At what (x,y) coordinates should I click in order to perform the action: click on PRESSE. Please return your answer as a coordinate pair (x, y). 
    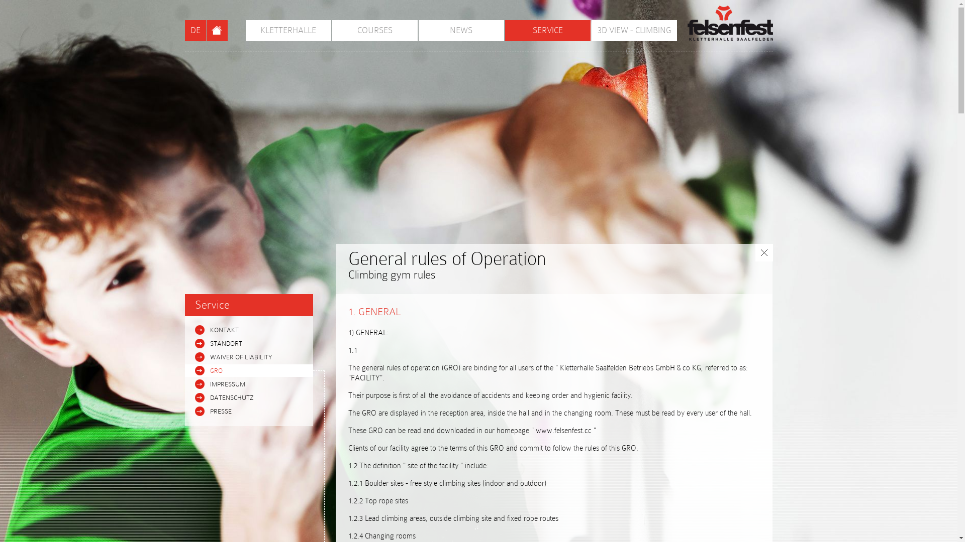
    Looking at the image, I should click on (249, 412).